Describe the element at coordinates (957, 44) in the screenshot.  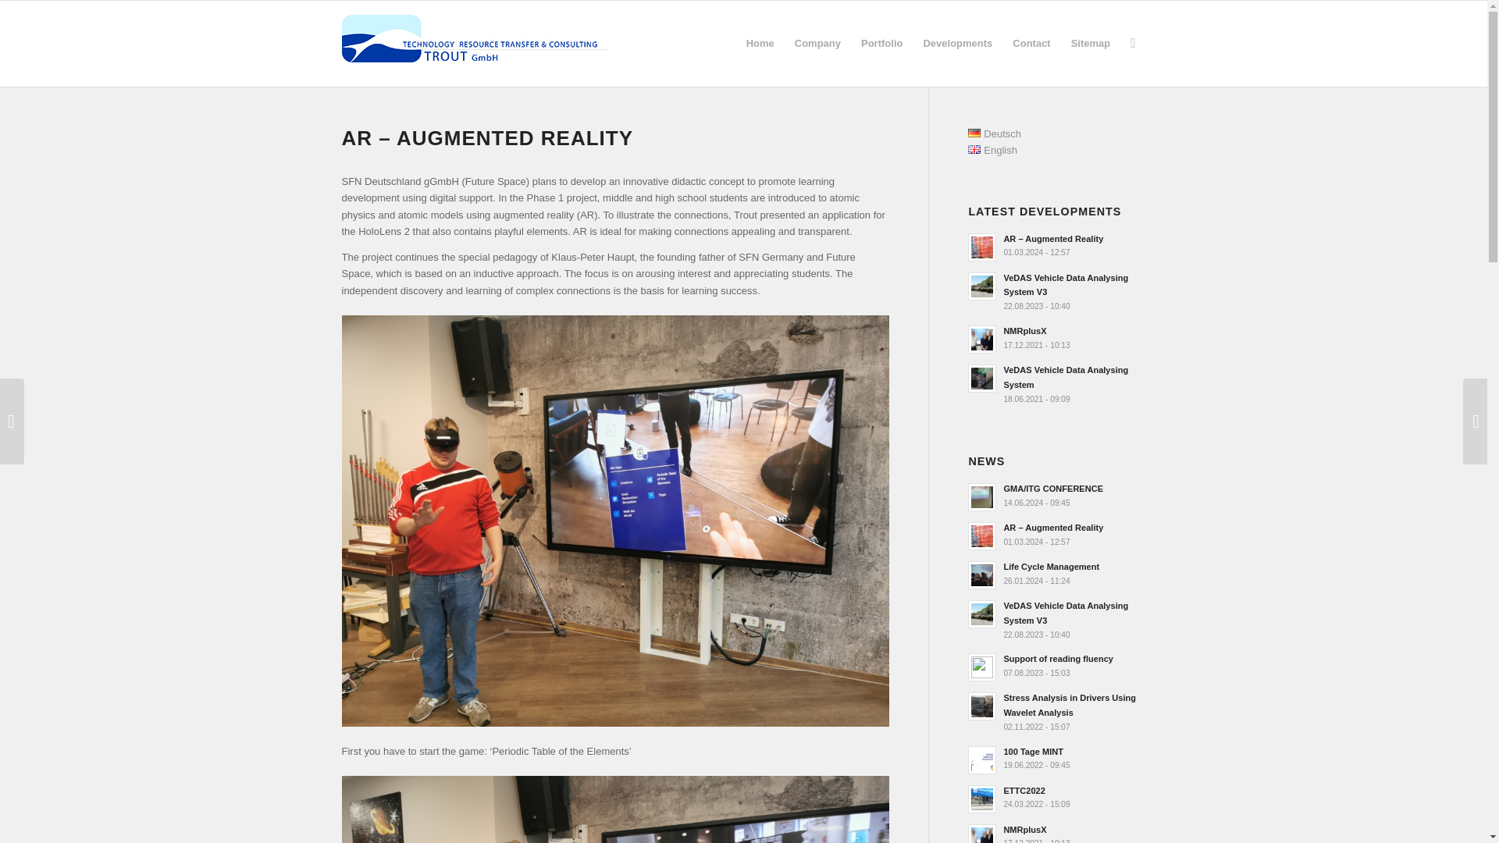
I see `English` at that location.